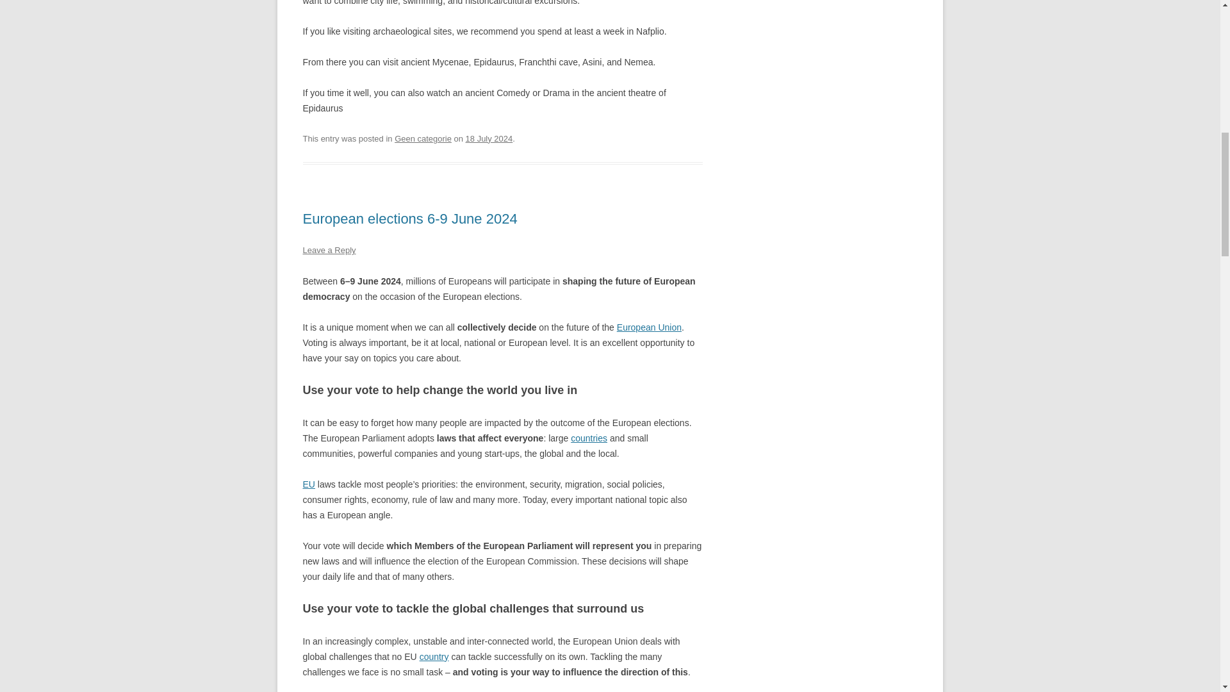  Describe the element at coordinates (329, 250) in the screenshot. I see `Leave a Reply` at that location.